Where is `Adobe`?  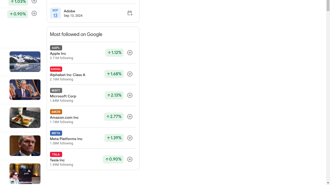
Adobe is located at coordinates (73, 11).